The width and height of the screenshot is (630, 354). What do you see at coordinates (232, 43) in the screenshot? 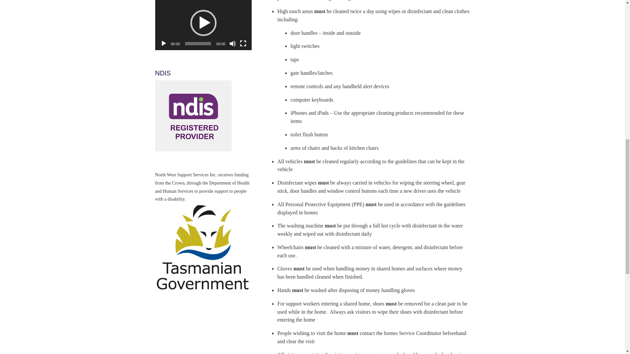
I see `Mute` at bounding box center [232, 43].